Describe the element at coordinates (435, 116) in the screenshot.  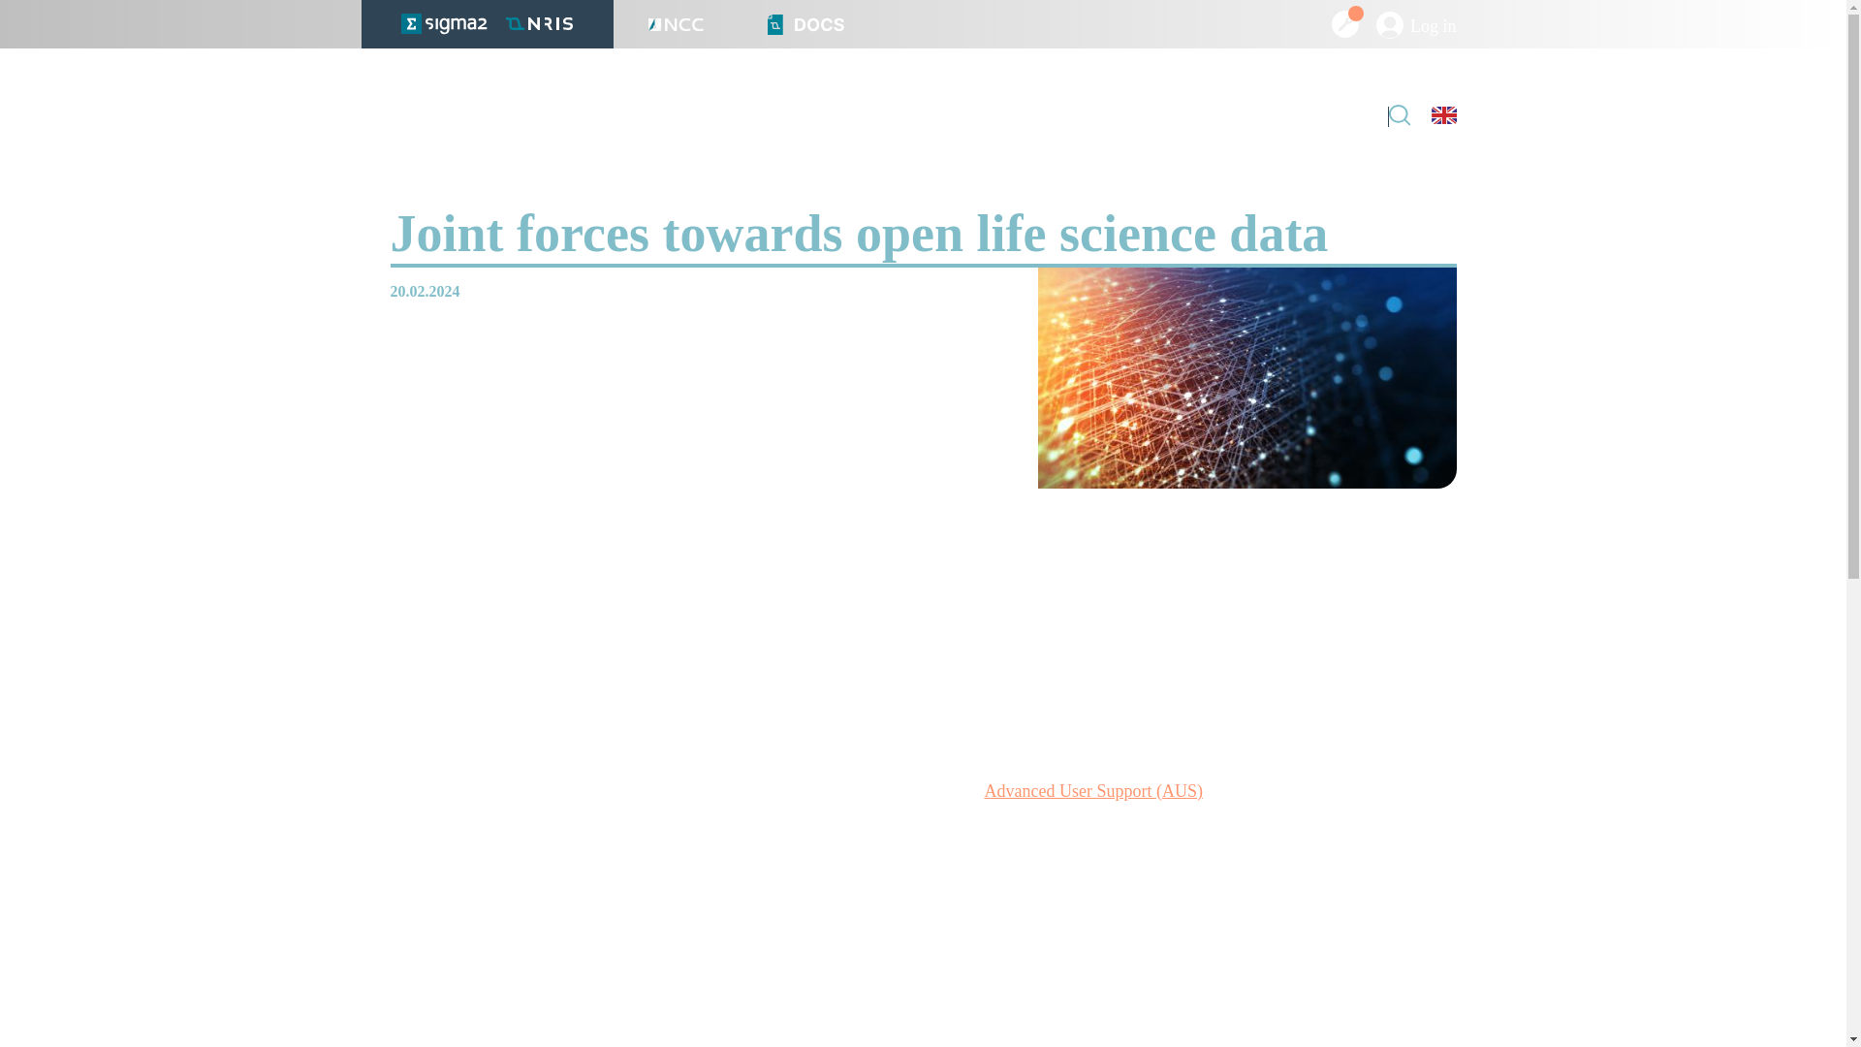
I see `VI TILBYR` at that location.